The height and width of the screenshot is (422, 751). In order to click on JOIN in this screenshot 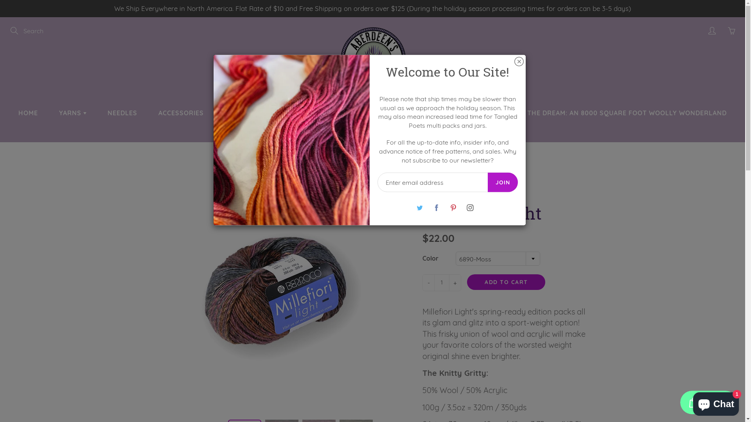, I will do `click(503, 182)`.